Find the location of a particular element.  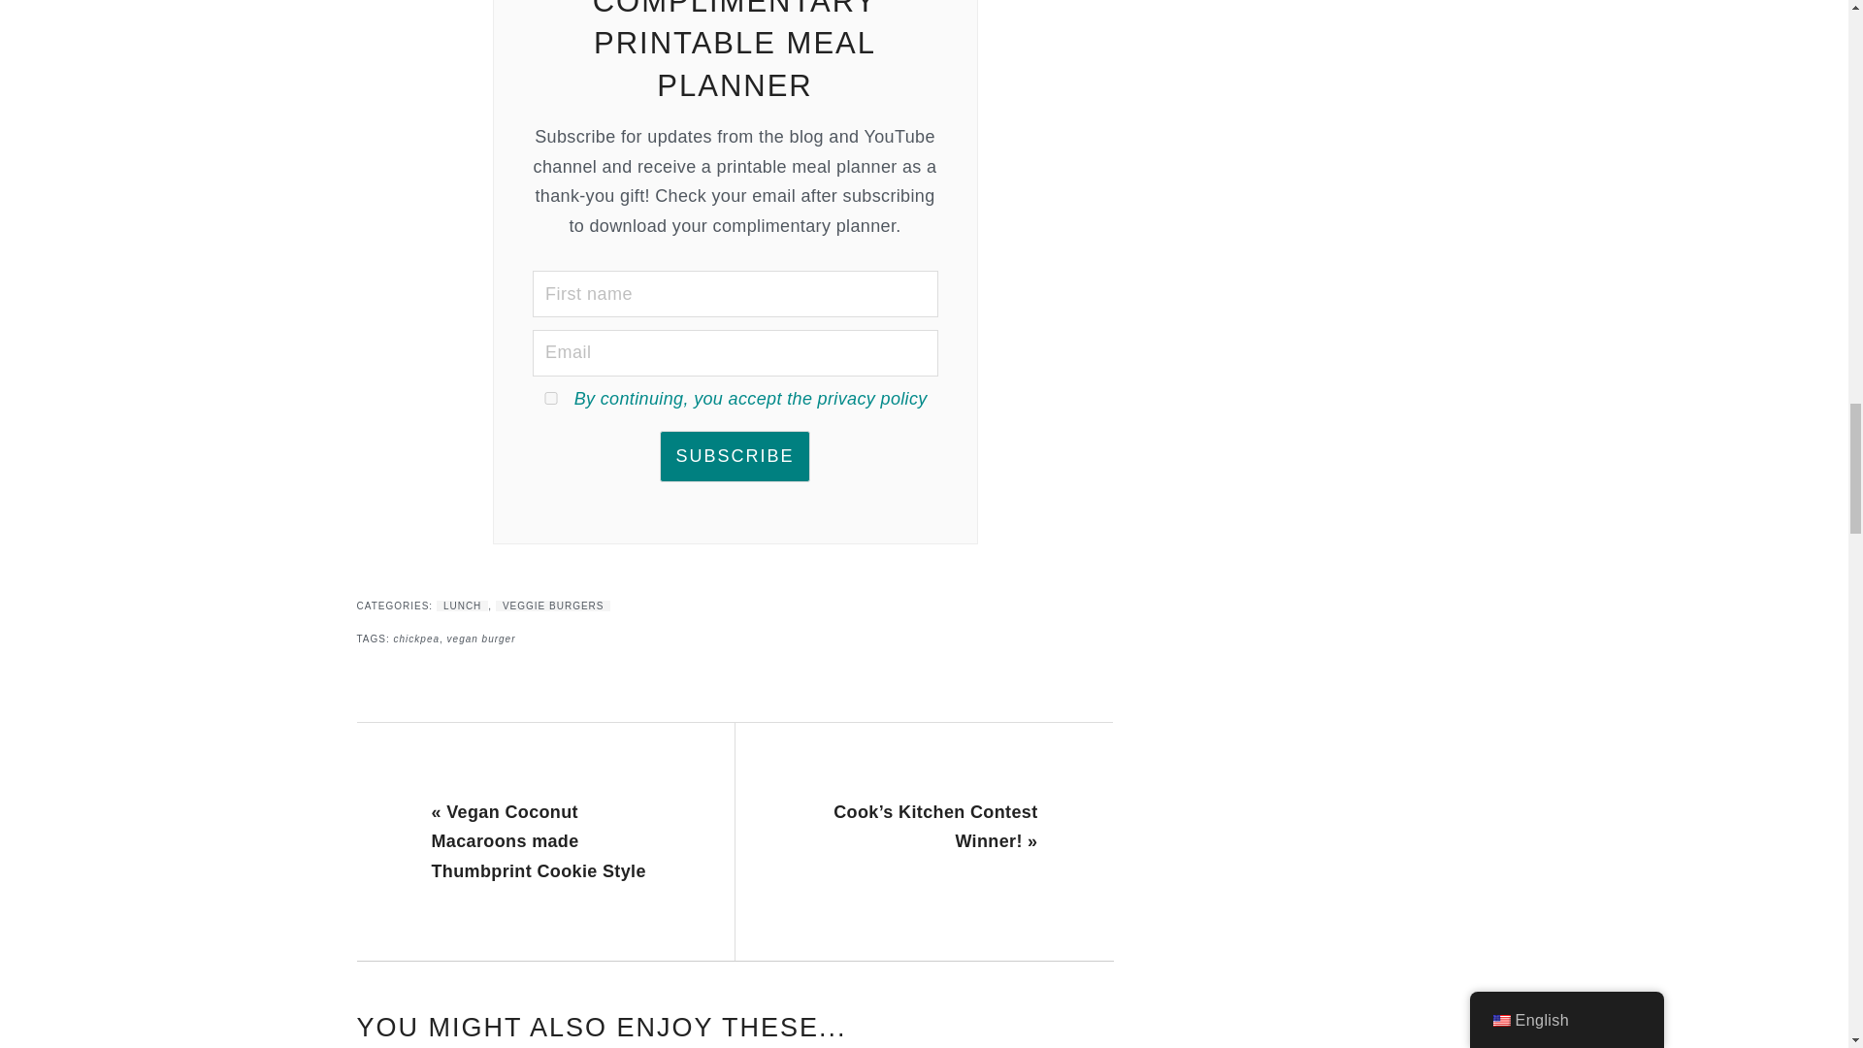

on is located at coordinates (551, 398).